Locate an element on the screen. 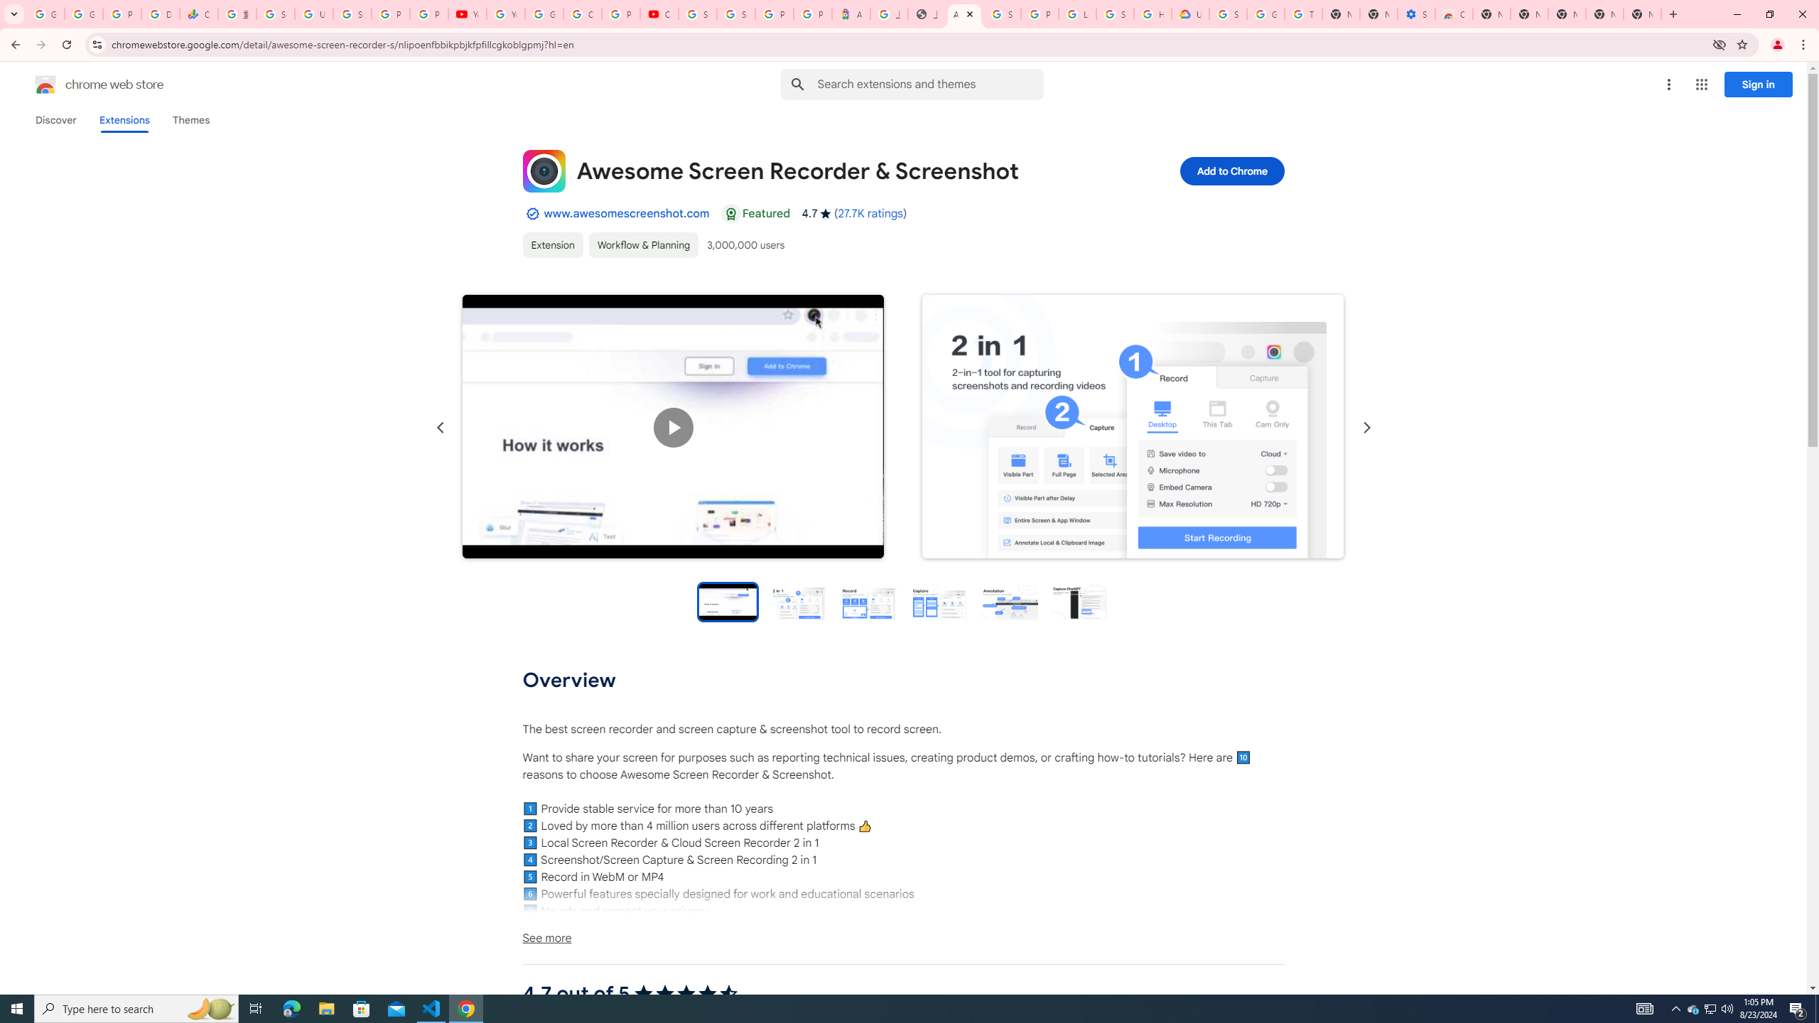 This screenshot has width=1819, height=1023. Sign in - Google Accounts is located at coordinates (1228, 14).